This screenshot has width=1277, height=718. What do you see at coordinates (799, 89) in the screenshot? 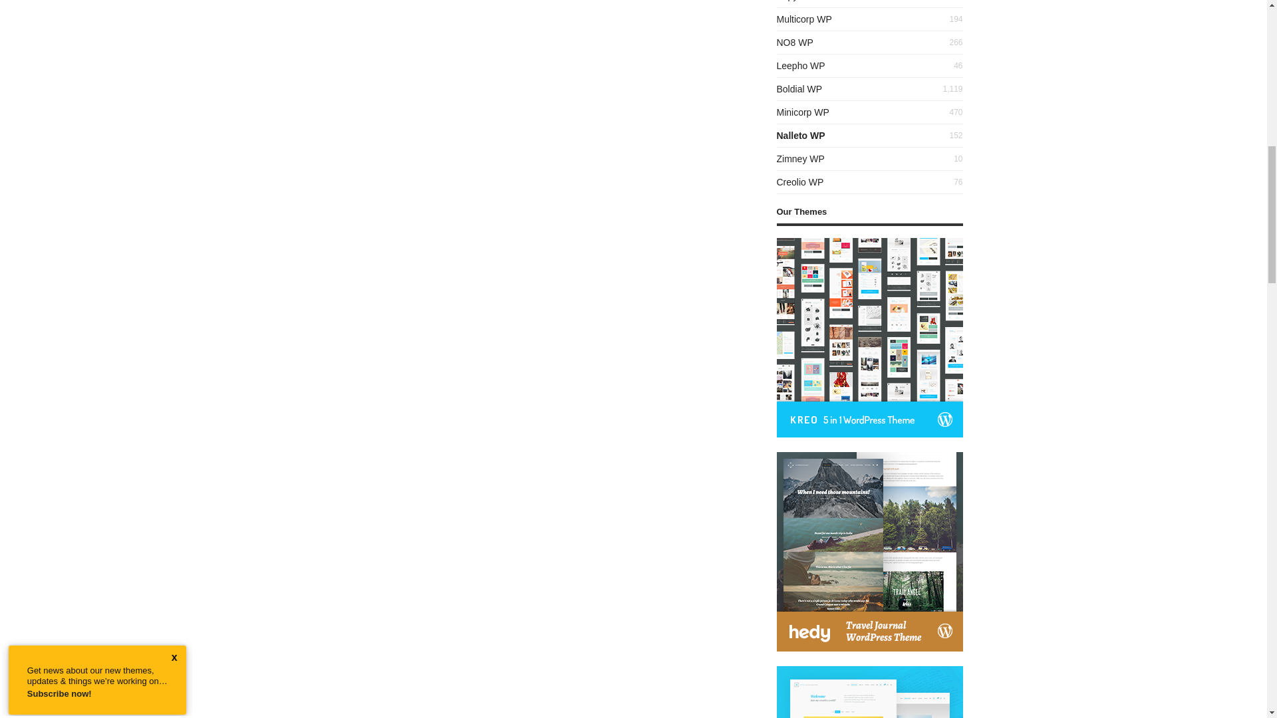
I see `Boldial WP` at bounding box center [799, 89].